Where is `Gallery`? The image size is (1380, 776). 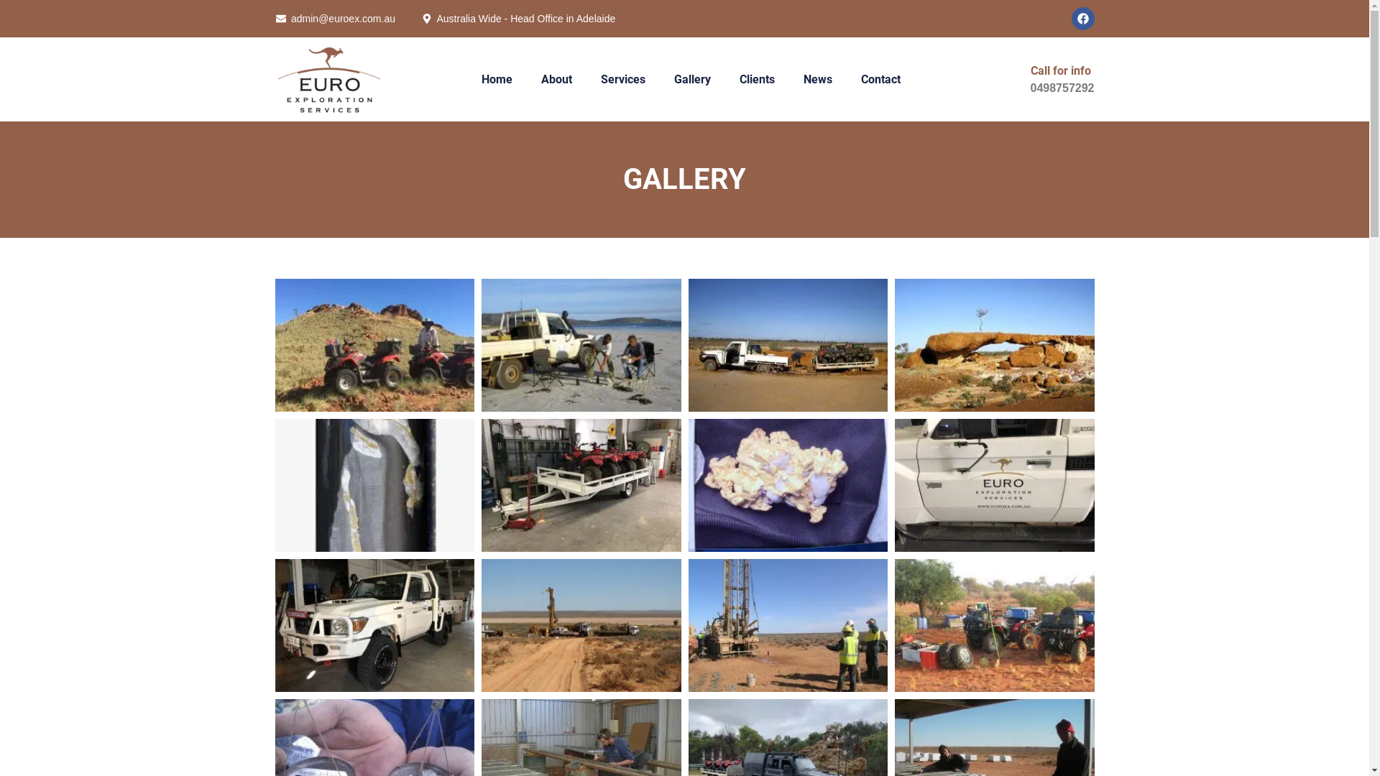 Gallery is located at coordinates (693, 80).